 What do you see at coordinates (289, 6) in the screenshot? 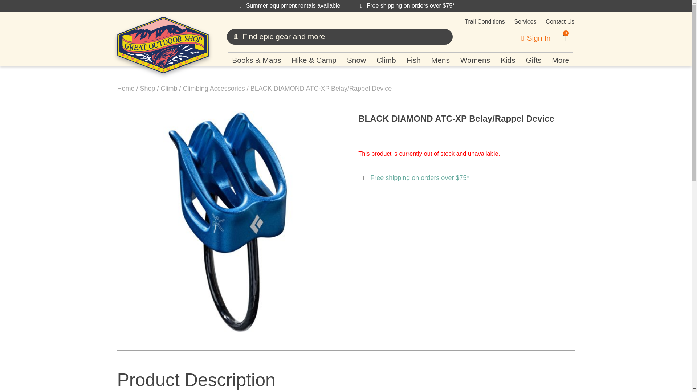
I see `Summer equipment rentals available` at bounding box center [289, 6].